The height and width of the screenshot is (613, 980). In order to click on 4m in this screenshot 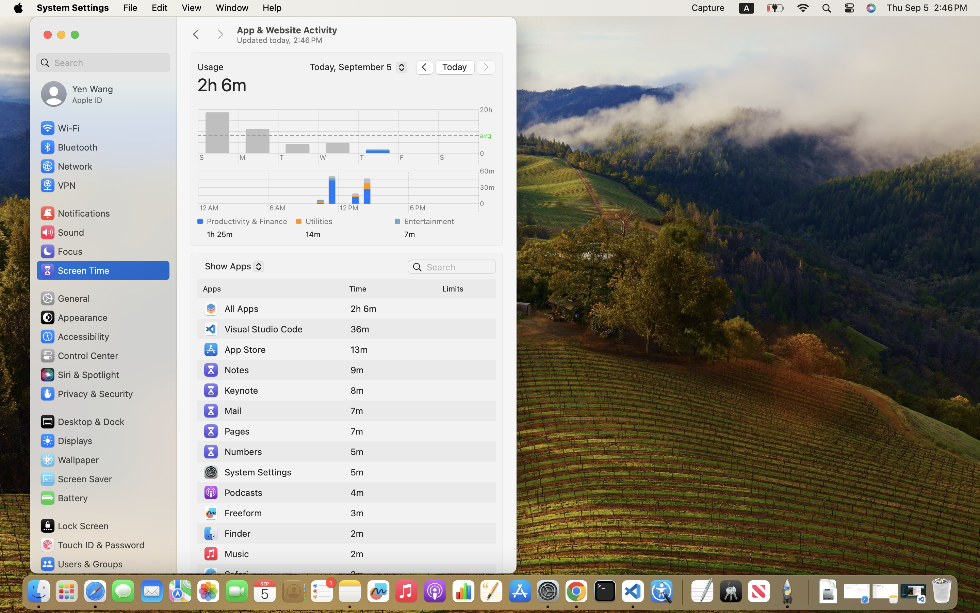, I will do `click(357, 492)`.